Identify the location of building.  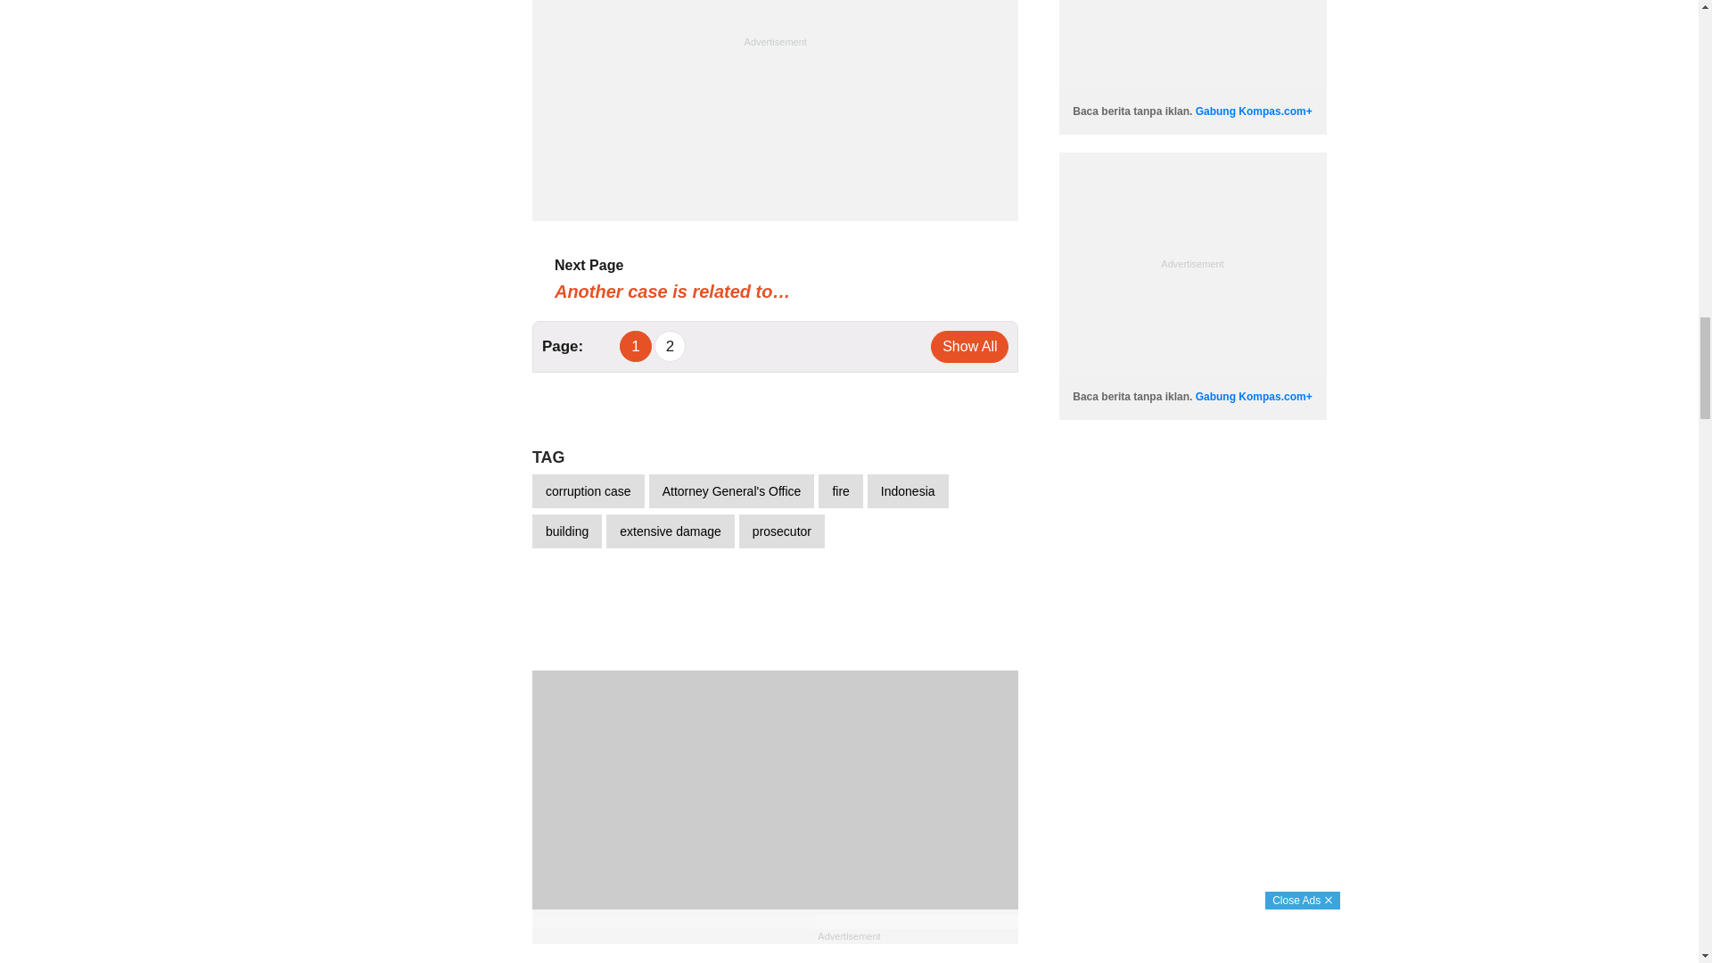
(567, 531).